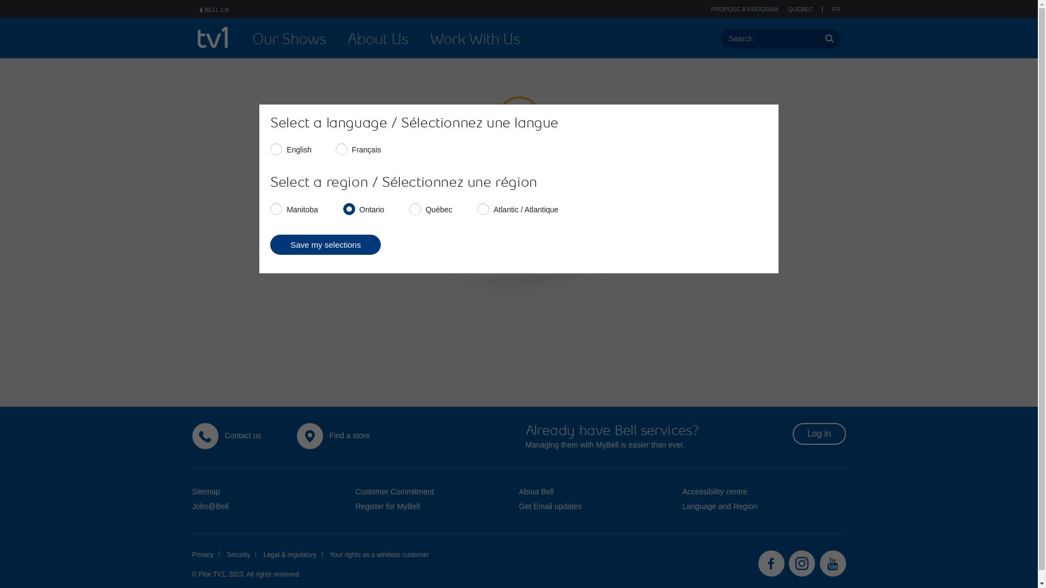 The image size is (1046, 588). What do you see at coordinates (379, 555) in the screenshot?
I see `Your rights as a wireless customer` at bounding box center [379, 555].